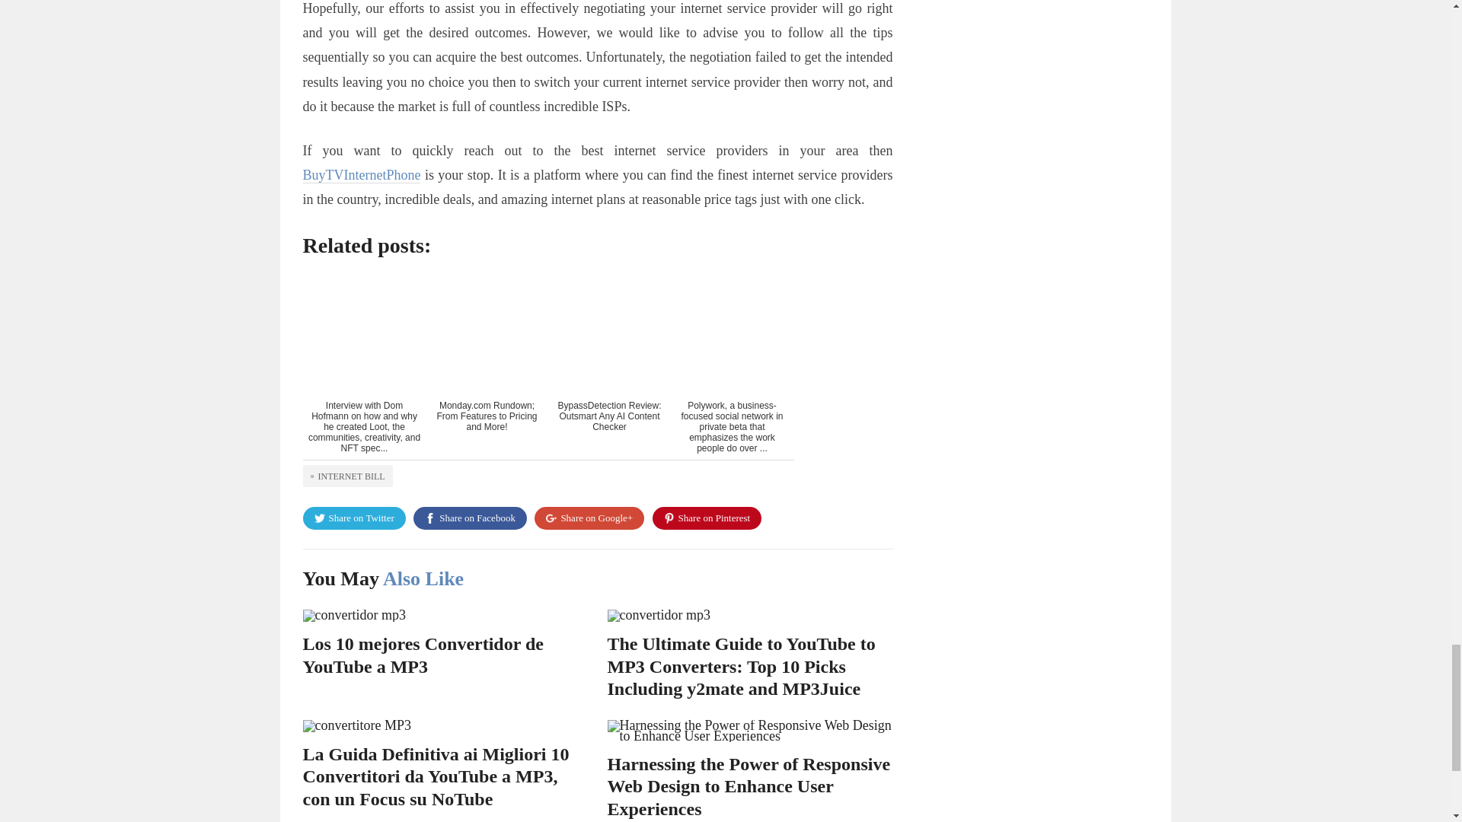  I want to click on Share on Pinterest, so click(707, 518).